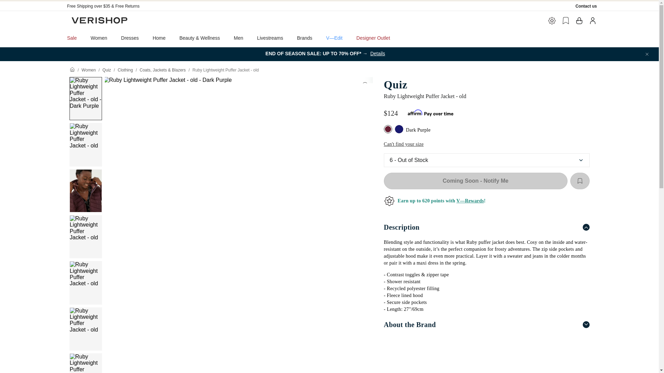 This screenshot has height=373, width=664. Describe the element at coordinates (24, 3) in the screenshot. I see `skip to main content` at that location.